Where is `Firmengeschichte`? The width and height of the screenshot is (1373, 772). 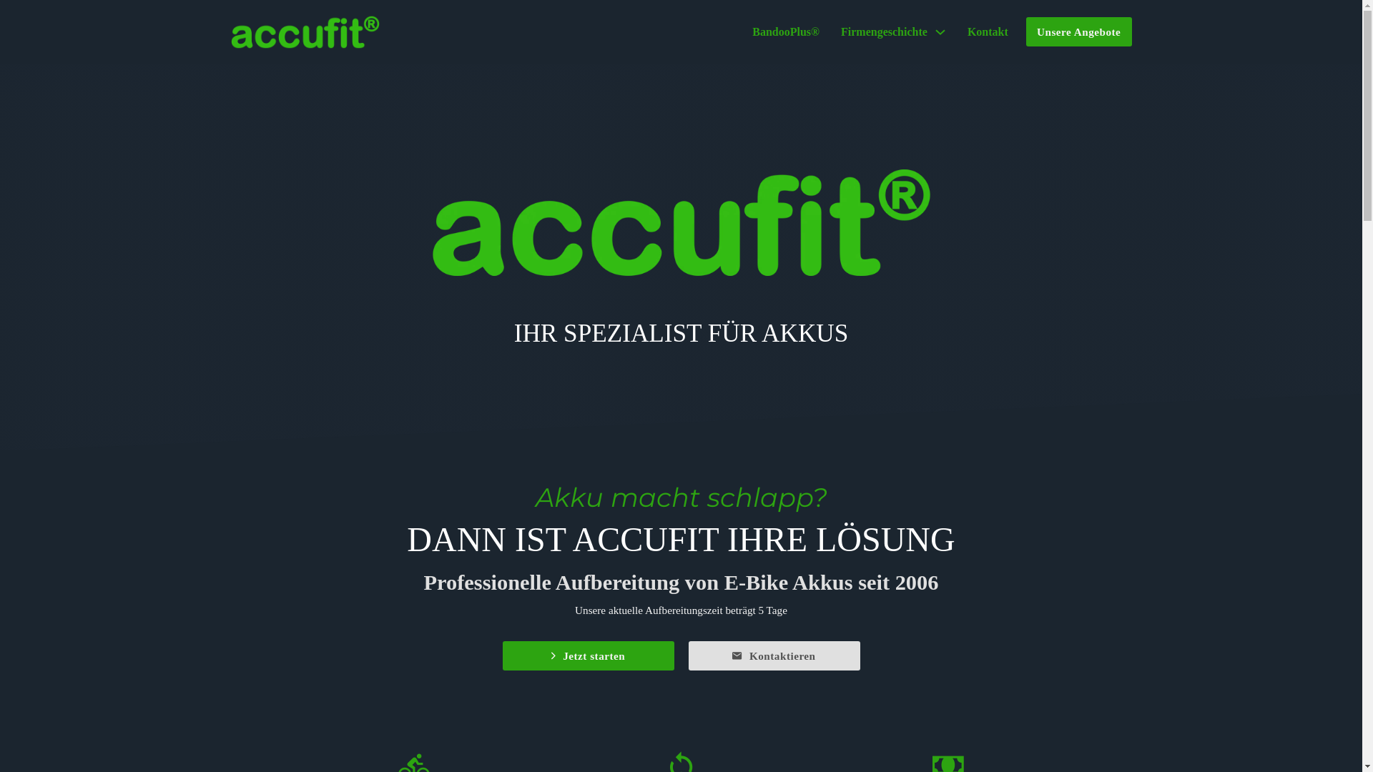
Firmengeschichte is located at coordinates (884, 31).